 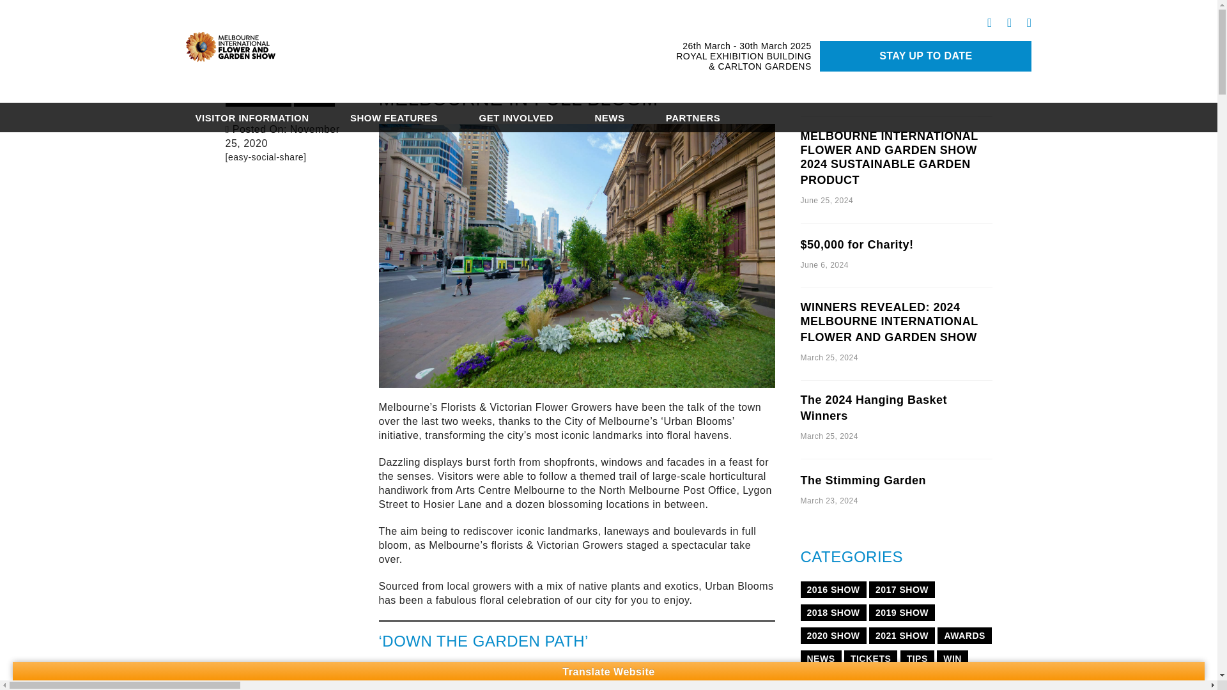 I want to click on Melbourne Flower Show, so click(x=230, y=50).